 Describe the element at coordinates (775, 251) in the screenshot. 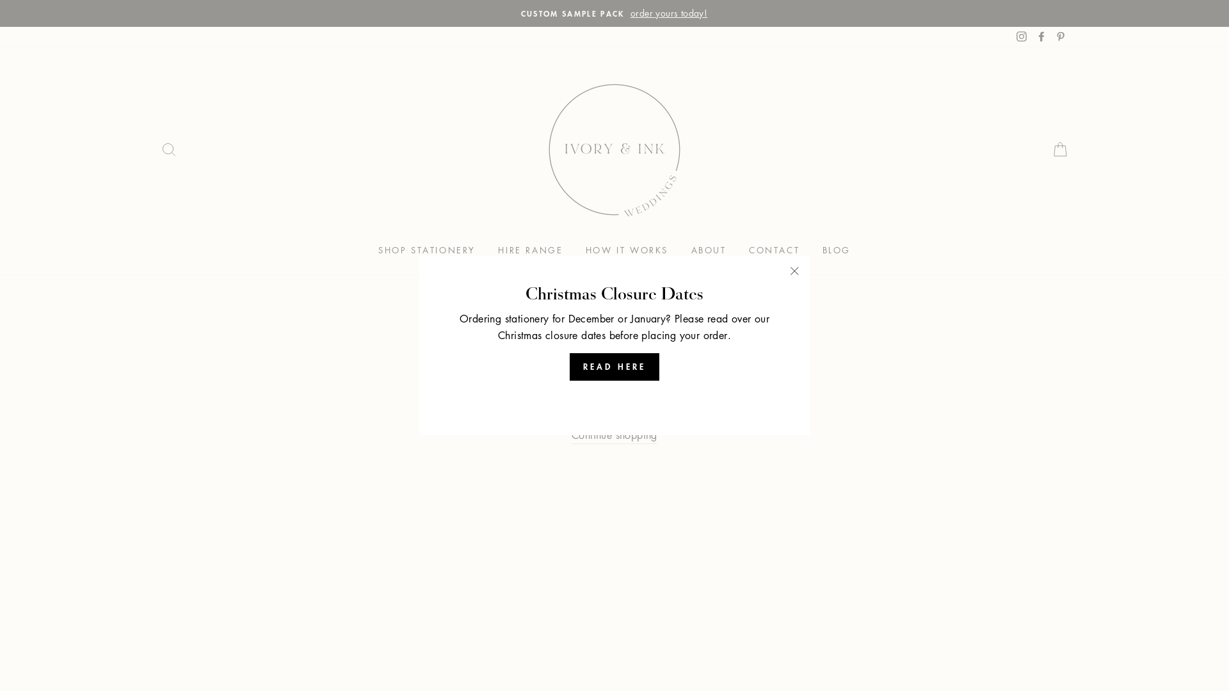

I see `CONTACT` at that location.